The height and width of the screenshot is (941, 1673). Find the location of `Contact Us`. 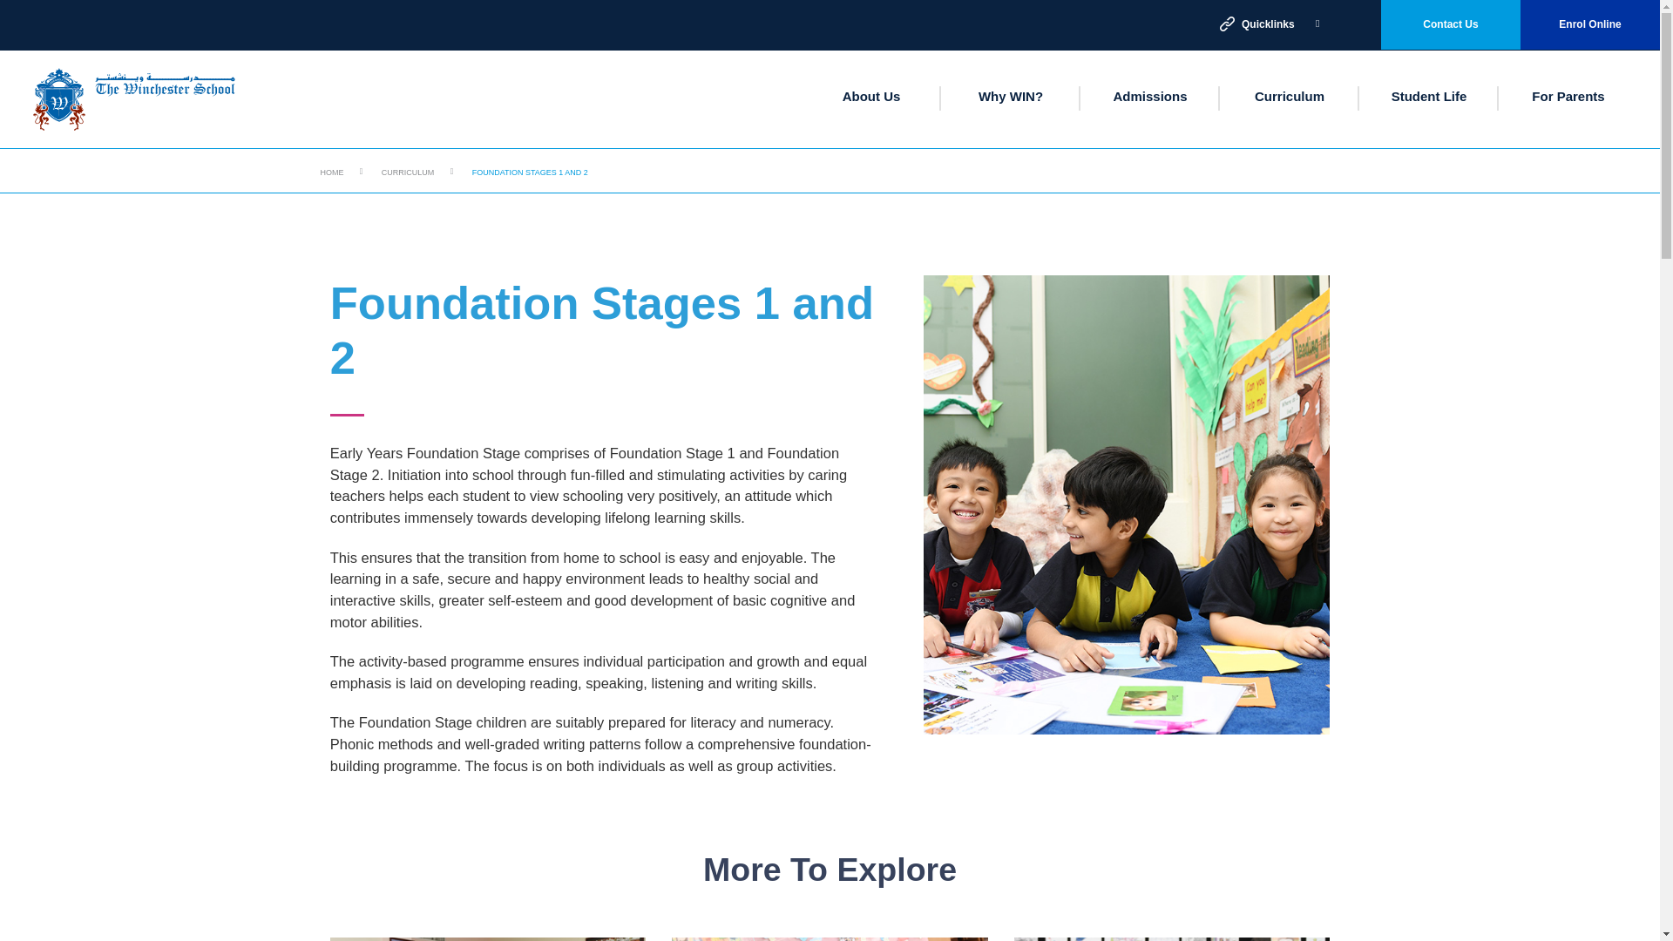

Contact Us is located at coordinates (1451, 24).